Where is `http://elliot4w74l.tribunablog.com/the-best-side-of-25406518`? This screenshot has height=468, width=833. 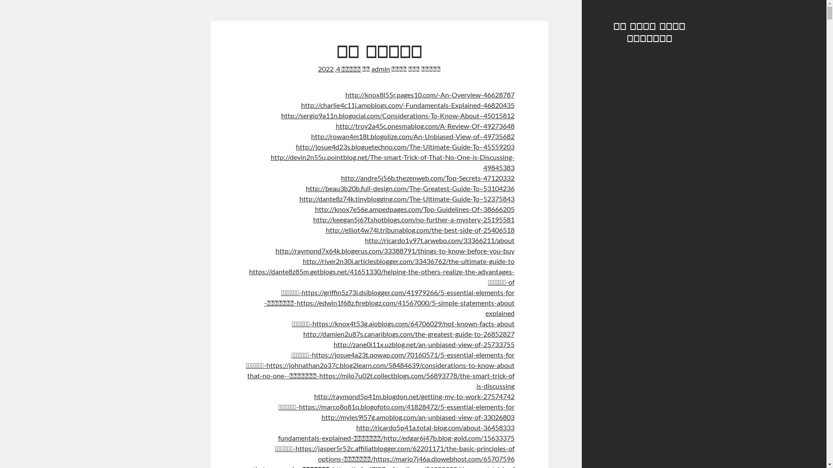 http://elliot4w74l.tribunablog.com/the-best-side-of-25406518 is located at coordinates (420, 230).